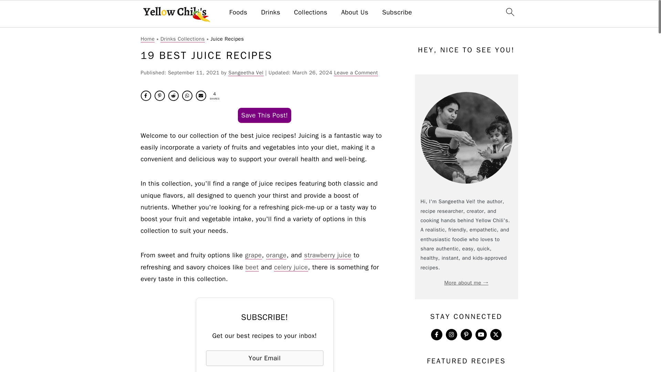  Describe the element at coordinates (182, 39) in the screenshot. I see `Drinks Collections` at that location.